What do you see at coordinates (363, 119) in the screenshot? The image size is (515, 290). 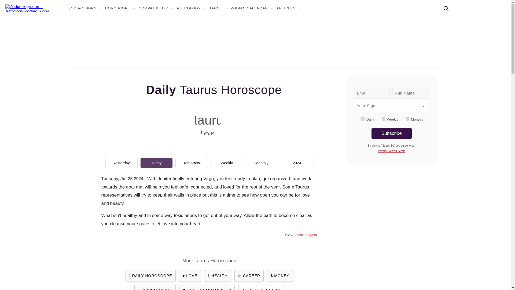 I see `daily` at bounding box center [363, 119].